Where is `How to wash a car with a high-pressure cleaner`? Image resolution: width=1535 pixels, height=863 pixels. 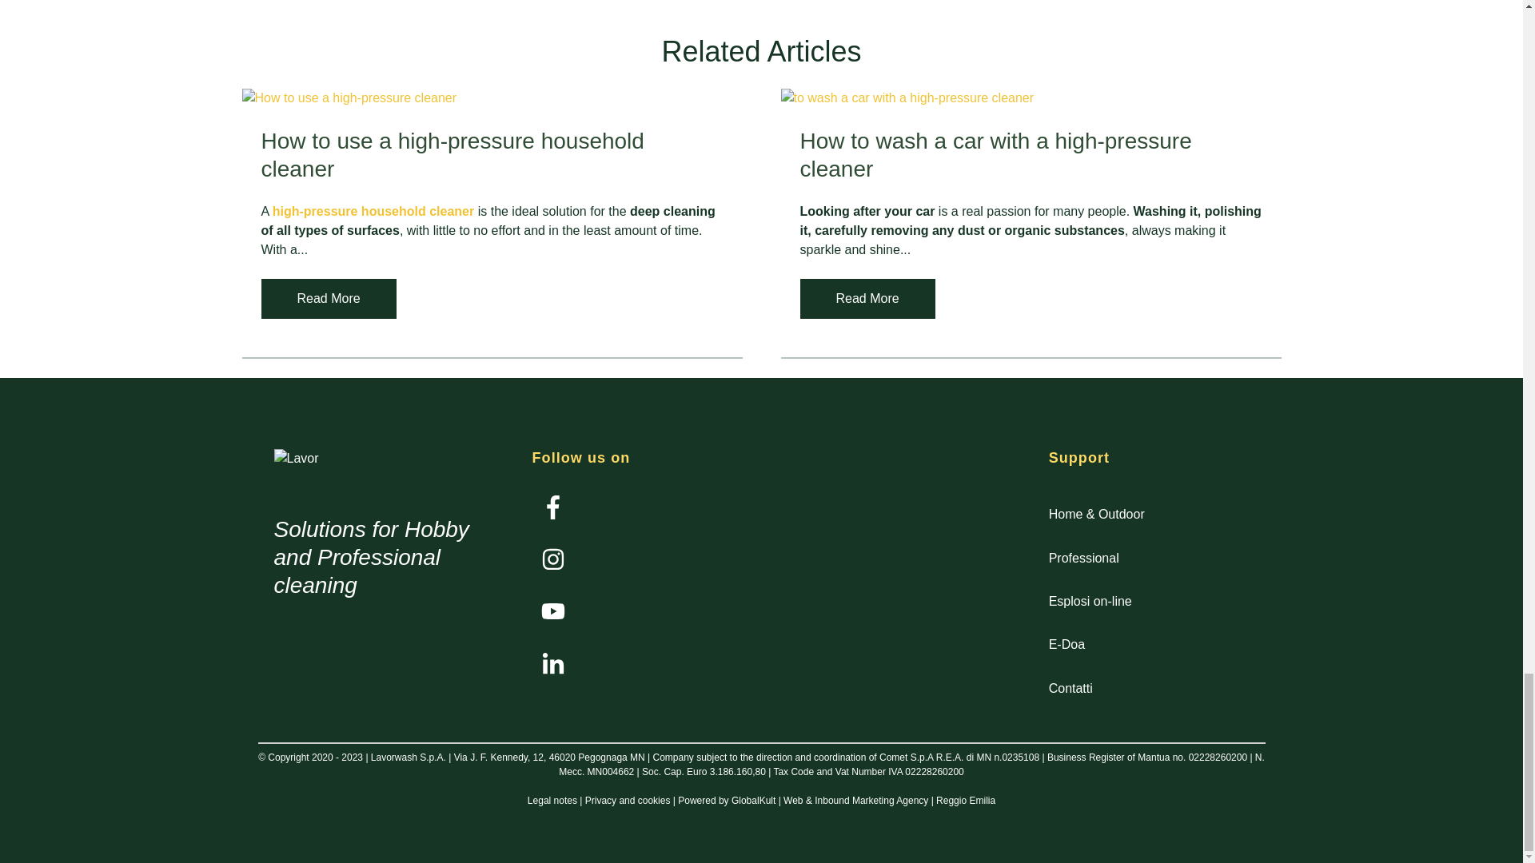
How to wash a car with a high-pressure cleaner is located at coordinates (995, 154).